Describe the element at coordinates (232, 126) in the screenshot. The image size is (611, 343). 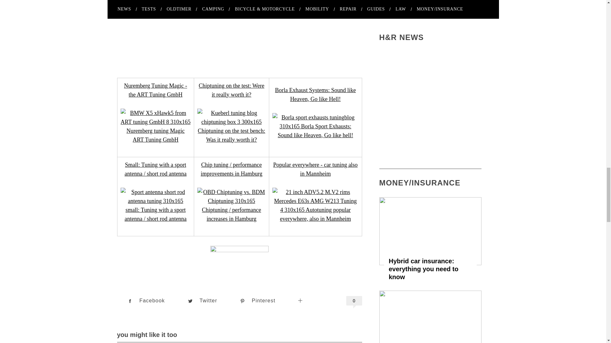
I see `Kueberl tuning blog chiptuning box 3 300x165` at that location.